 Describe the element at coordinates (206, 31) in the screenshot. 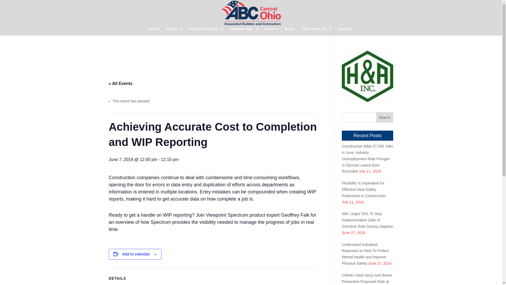

I see `Apprenticeship` at that location.